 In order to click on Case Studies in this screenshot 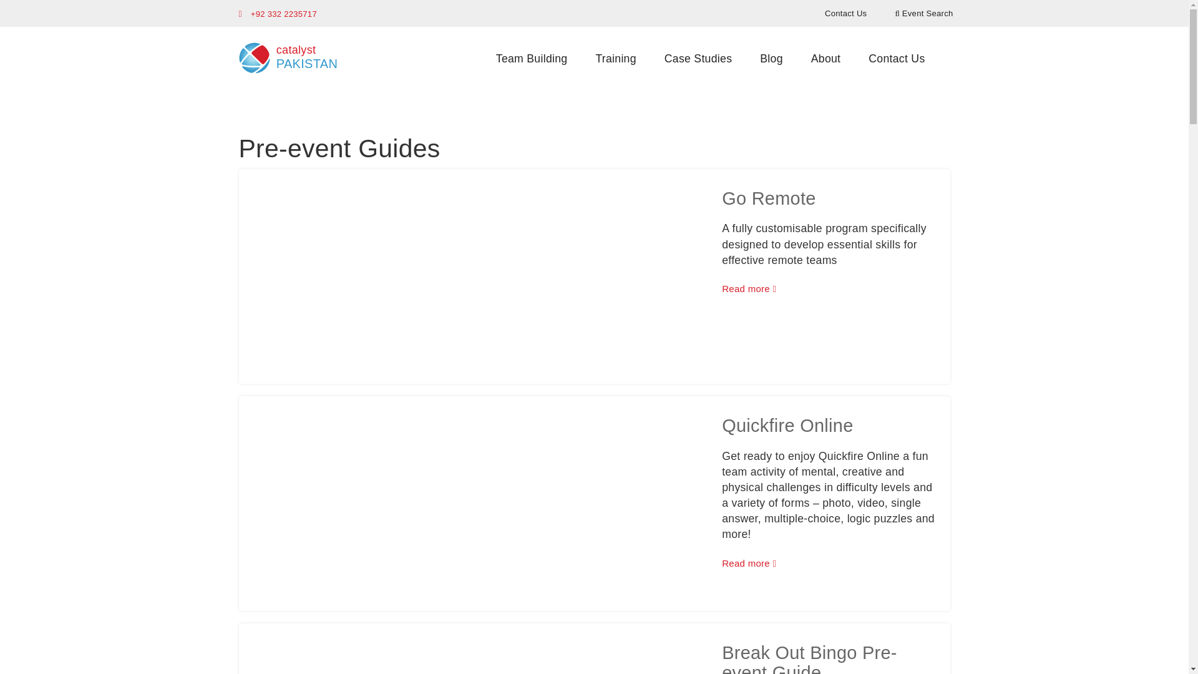, I will do `click(698, 59)`.